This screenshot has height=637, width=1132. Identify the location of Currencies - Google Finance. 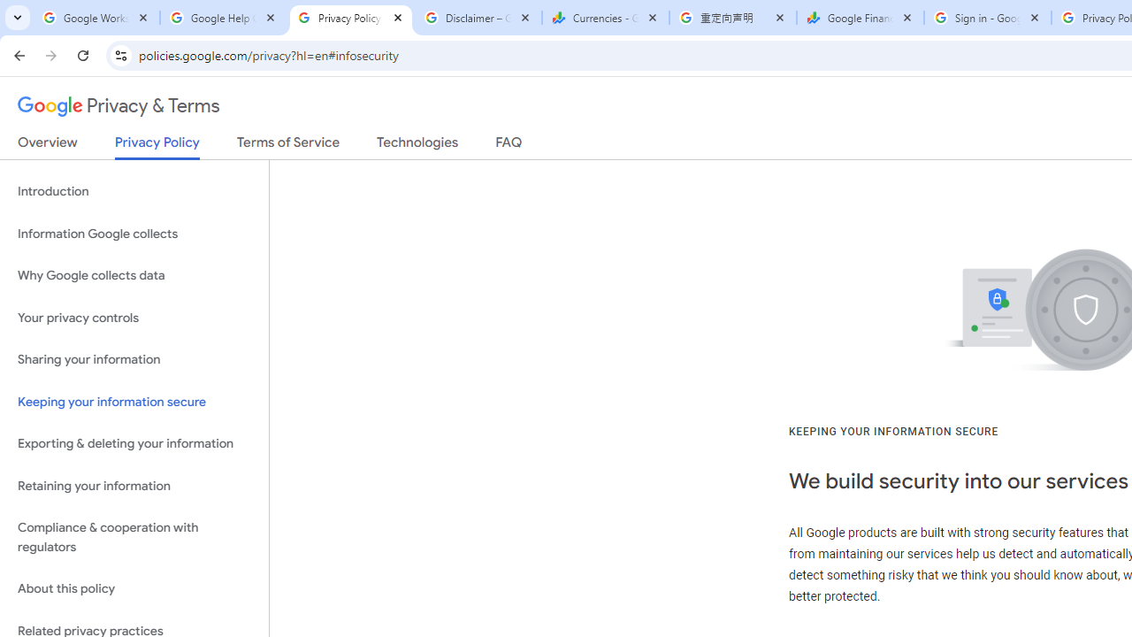
(605, 18).